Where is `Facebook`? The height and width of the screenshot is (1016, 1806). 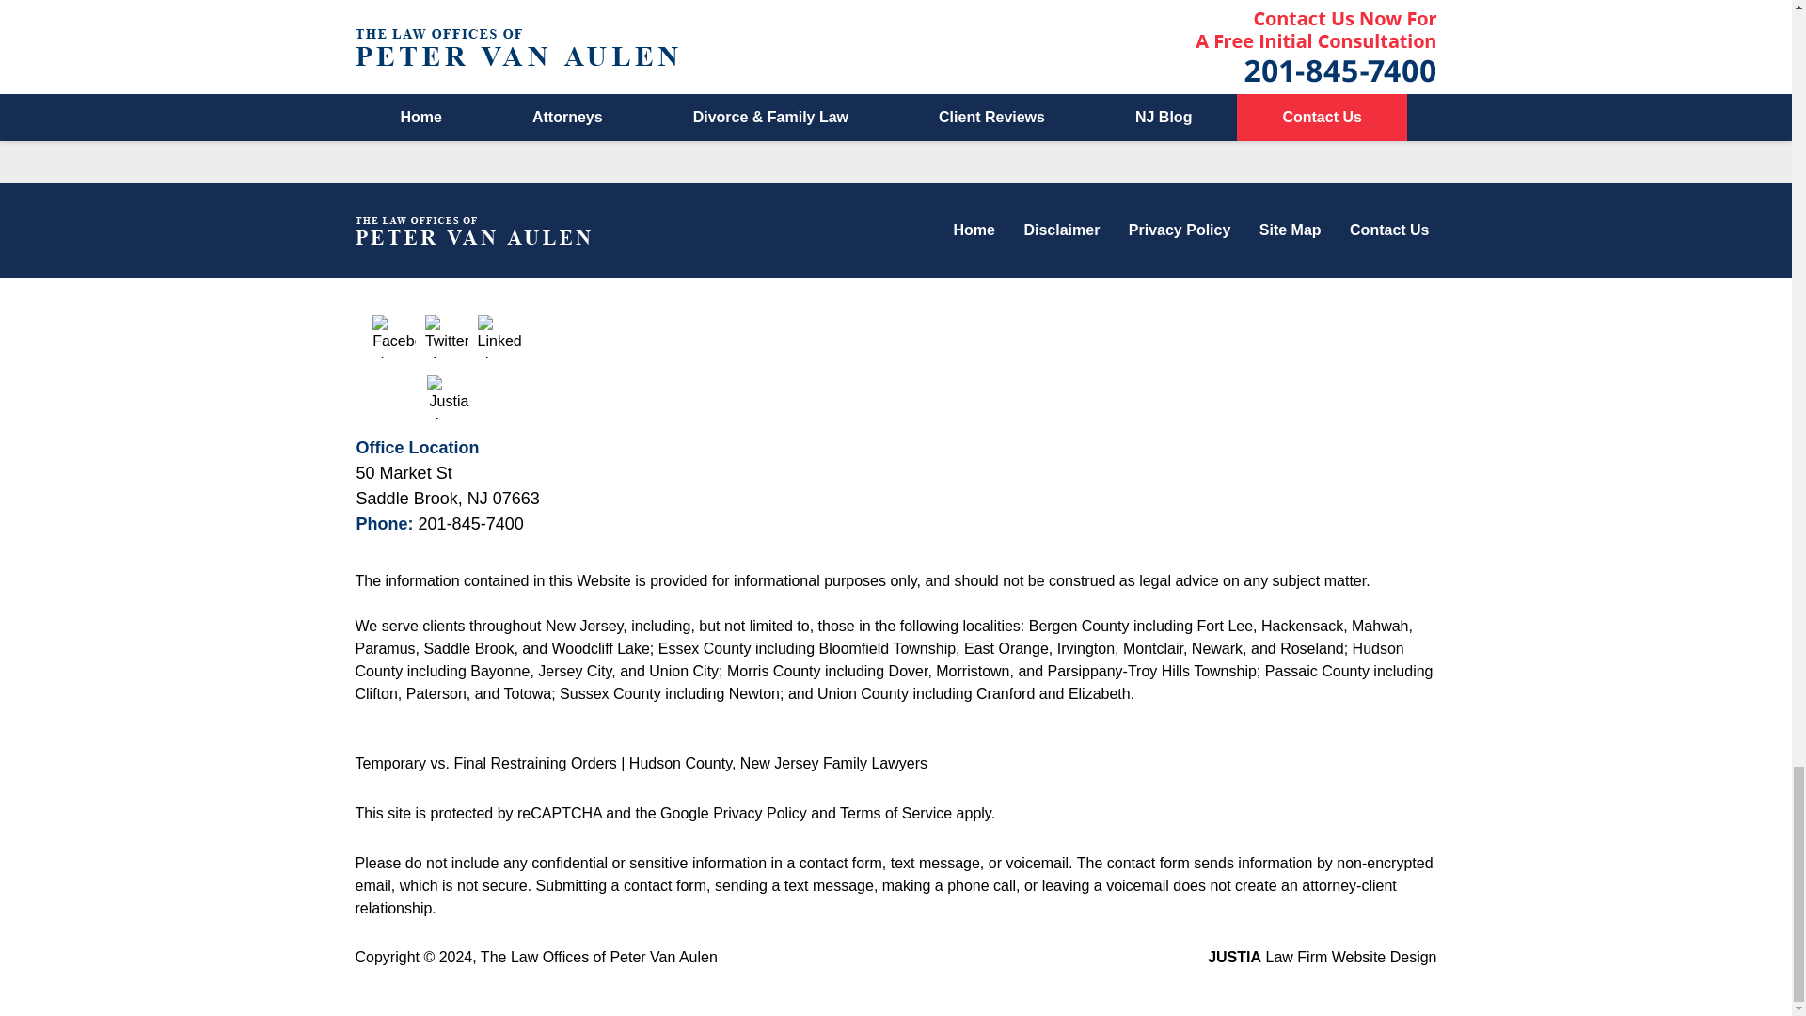 Facebook is located at coordinates (393, 337).